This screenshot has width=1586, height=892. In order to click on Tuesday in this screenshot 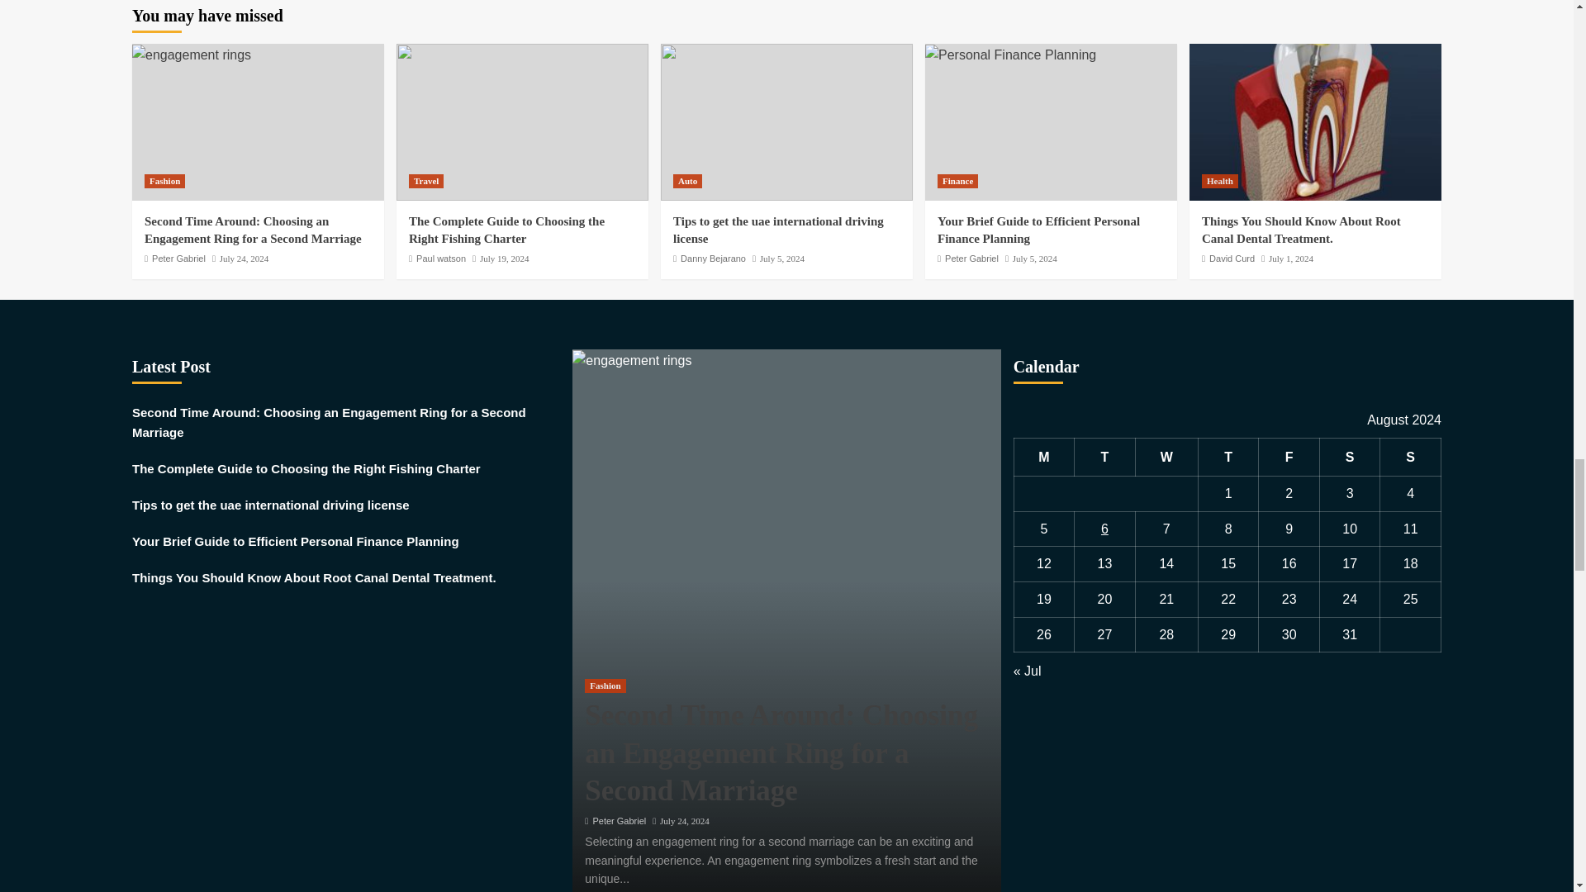, I will do `click(1105, 457)`.